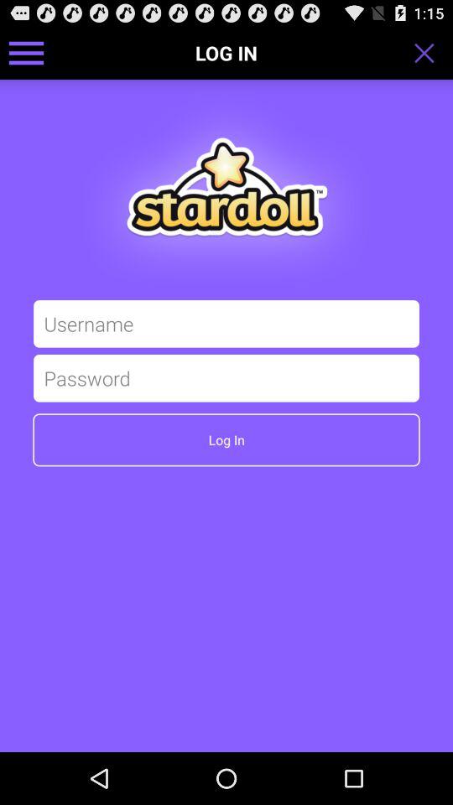 The image size is (453, 805). Describe the element at coordinates (430, 52) in the screenshot. I see `choose the app to the right of the log in app` at that location.